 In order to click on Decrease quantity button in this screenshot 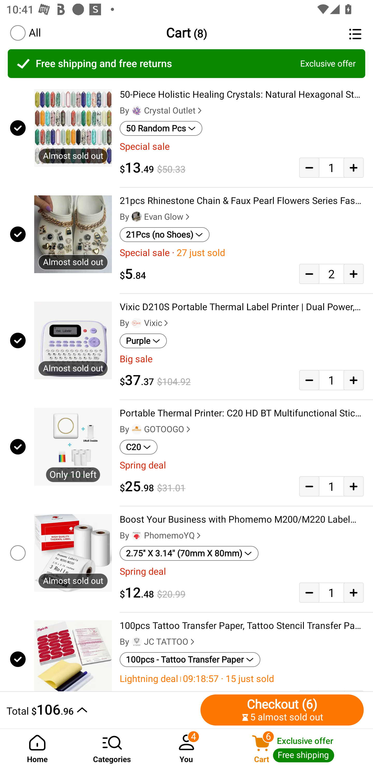, I will do `click(309, 380)`.